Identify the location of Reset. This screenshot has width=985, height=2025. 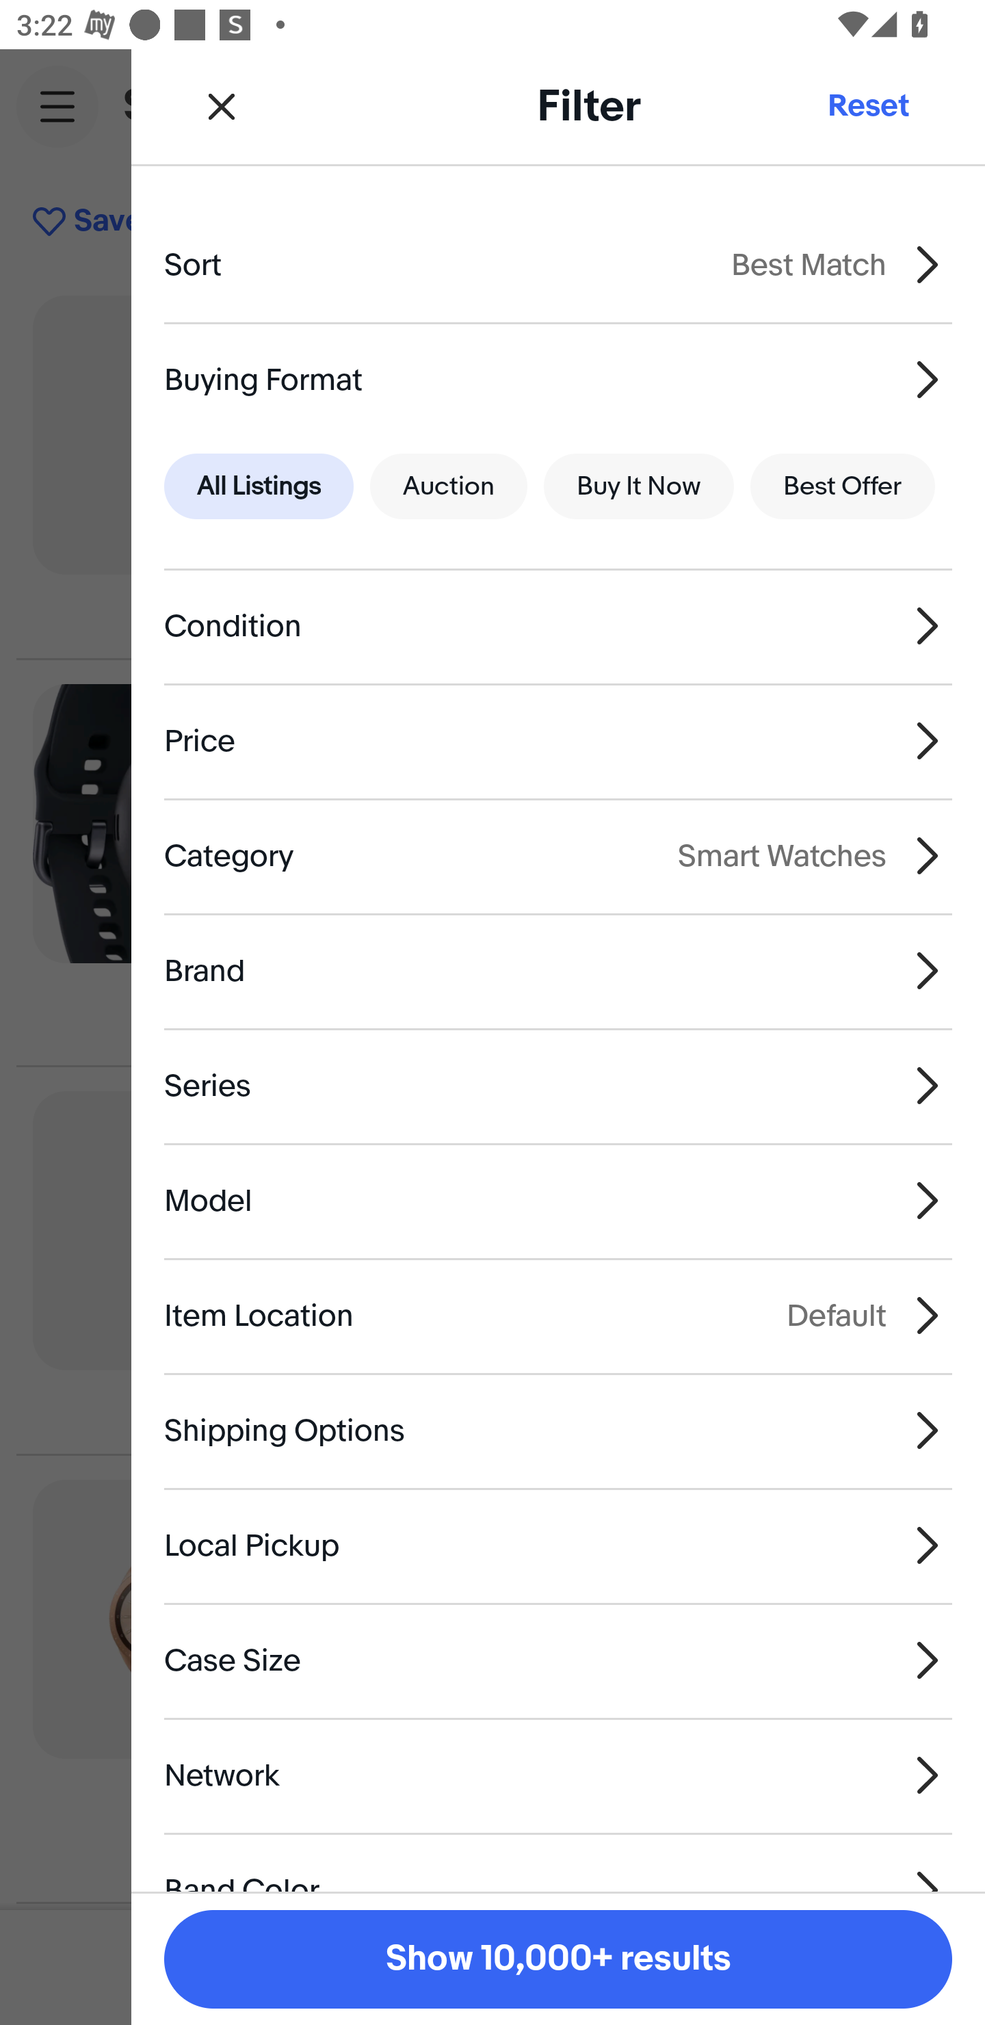
(867, 105).